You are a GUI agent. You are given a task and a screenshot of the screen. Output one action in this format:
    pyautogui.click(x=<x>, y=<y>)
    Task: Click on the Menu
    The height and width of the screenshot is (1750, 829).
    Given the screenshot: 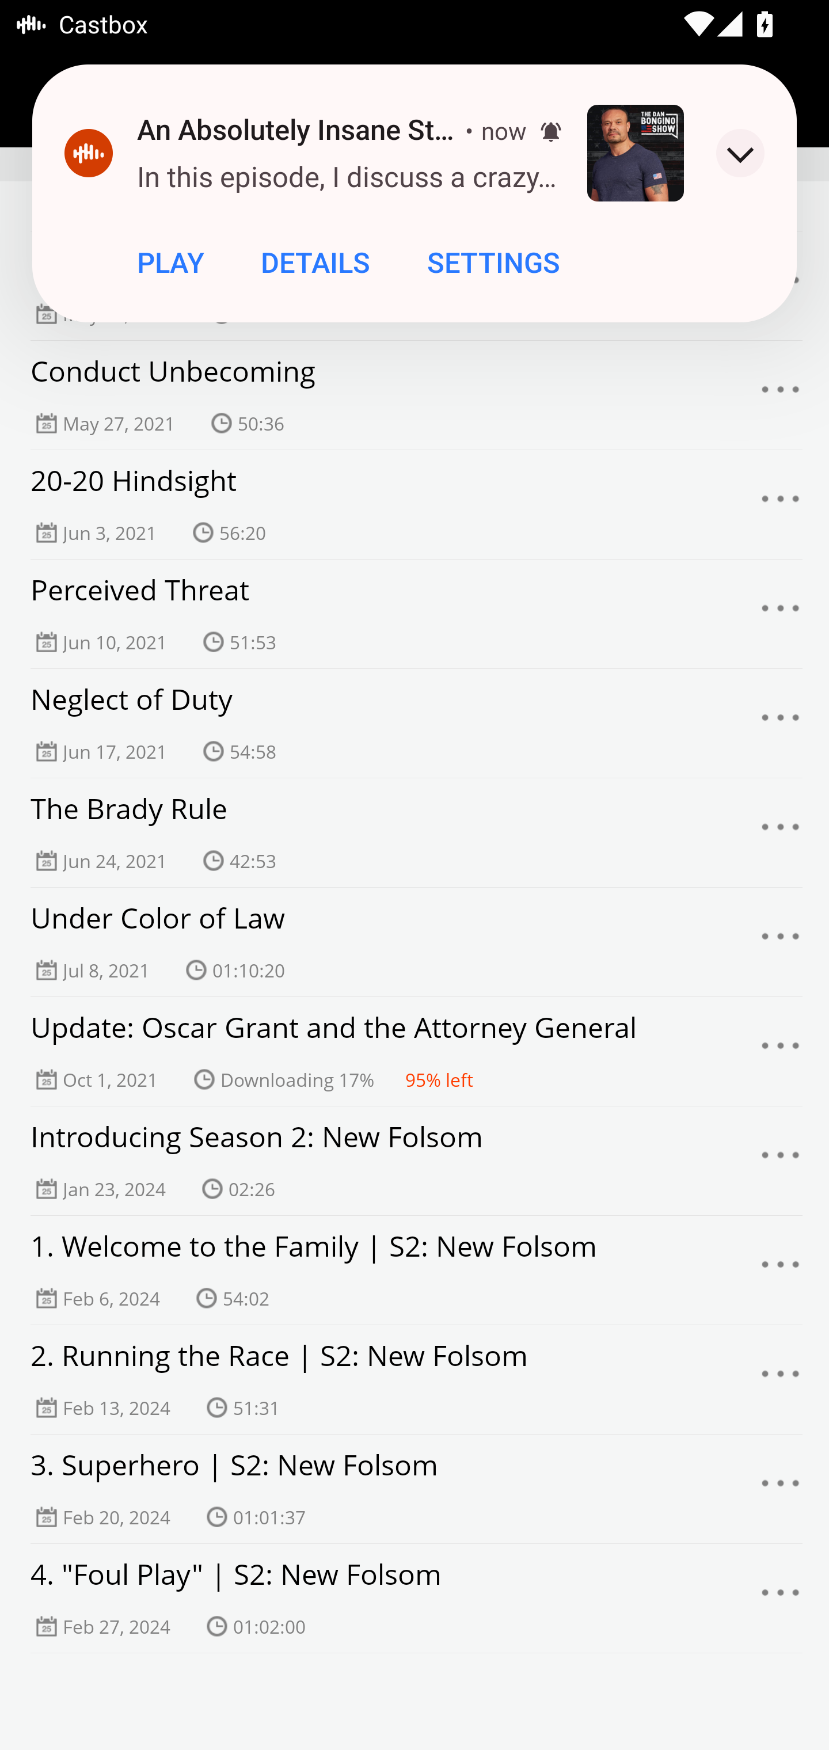 What is the action you would take?
    pyautogui.click(x=781, y=832)
    